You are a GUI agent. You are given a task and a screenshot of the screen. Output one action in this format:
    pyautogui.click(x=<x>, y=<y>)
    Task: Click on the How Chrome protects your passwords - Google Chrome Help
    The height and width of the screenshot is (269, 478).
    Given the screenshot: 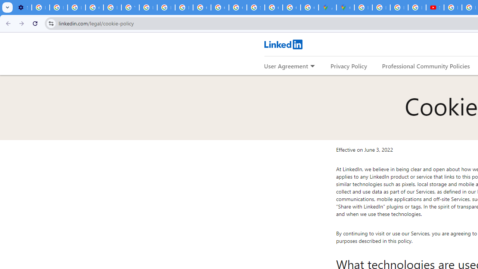 What is the action you would take?
    pyautogui.click(x=453, y=7)
    